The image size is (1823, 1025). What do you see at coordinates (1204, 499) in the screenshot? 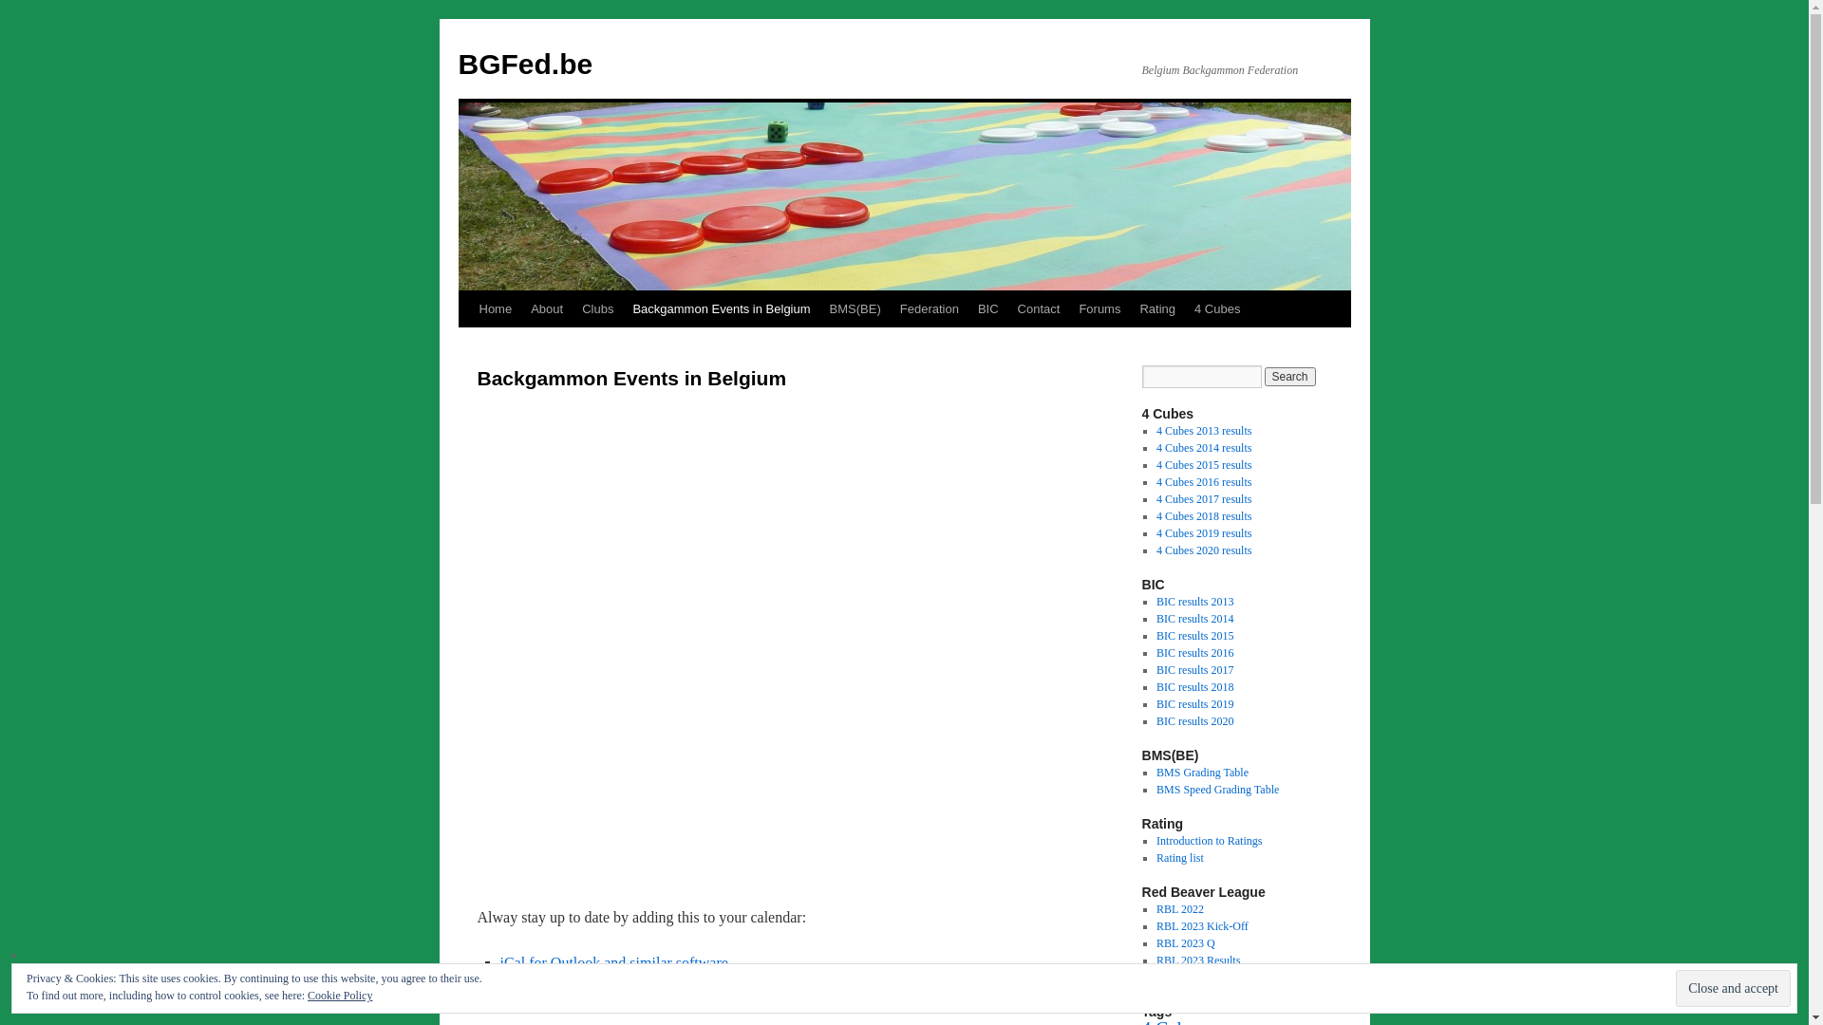
I see `4 Cubes 2017 results` at bounding box center [1204, 499].